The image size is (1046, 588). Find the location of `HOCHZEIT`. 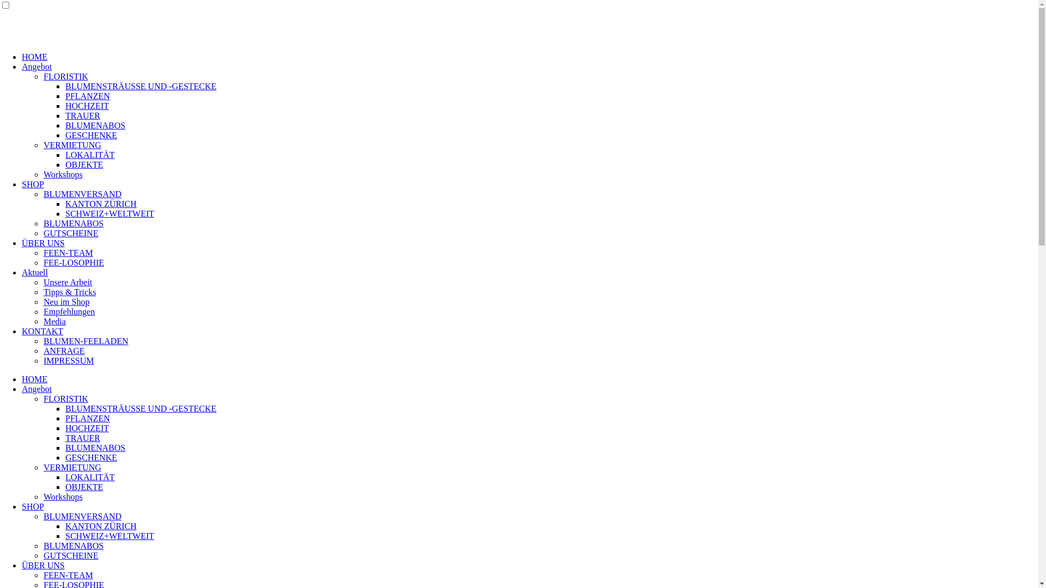

HOCHZEIT is located at coordinates (87, 106).